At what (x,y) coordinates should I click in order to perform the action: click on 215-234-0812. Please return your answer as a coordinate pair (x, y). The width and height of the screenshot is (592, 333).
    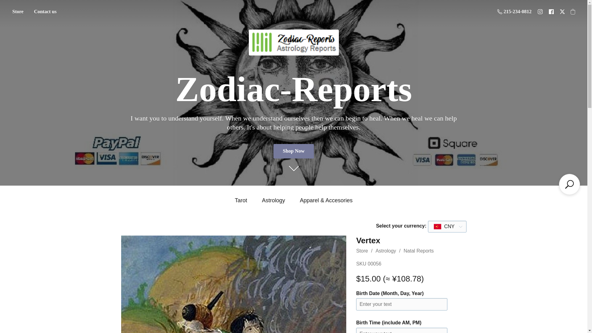
    Looking at the image, I should click on (514, 11).